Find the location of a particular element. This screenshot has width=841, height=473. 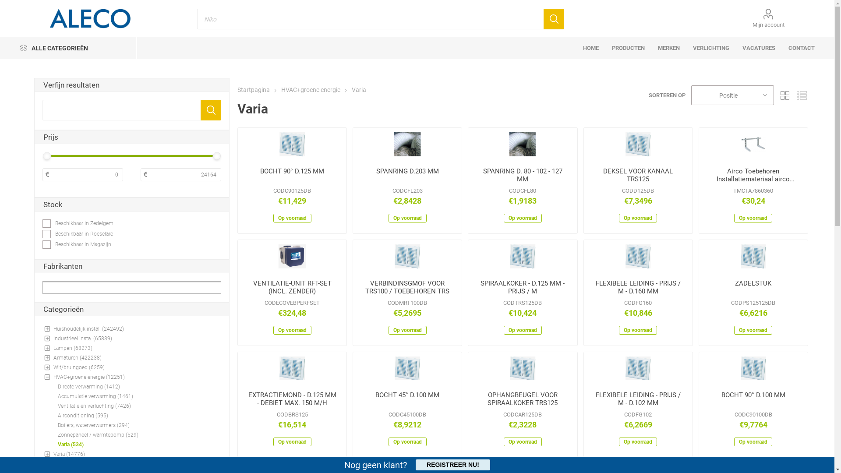

SPANRING D.203 MM is located at coordinates (407, 176).